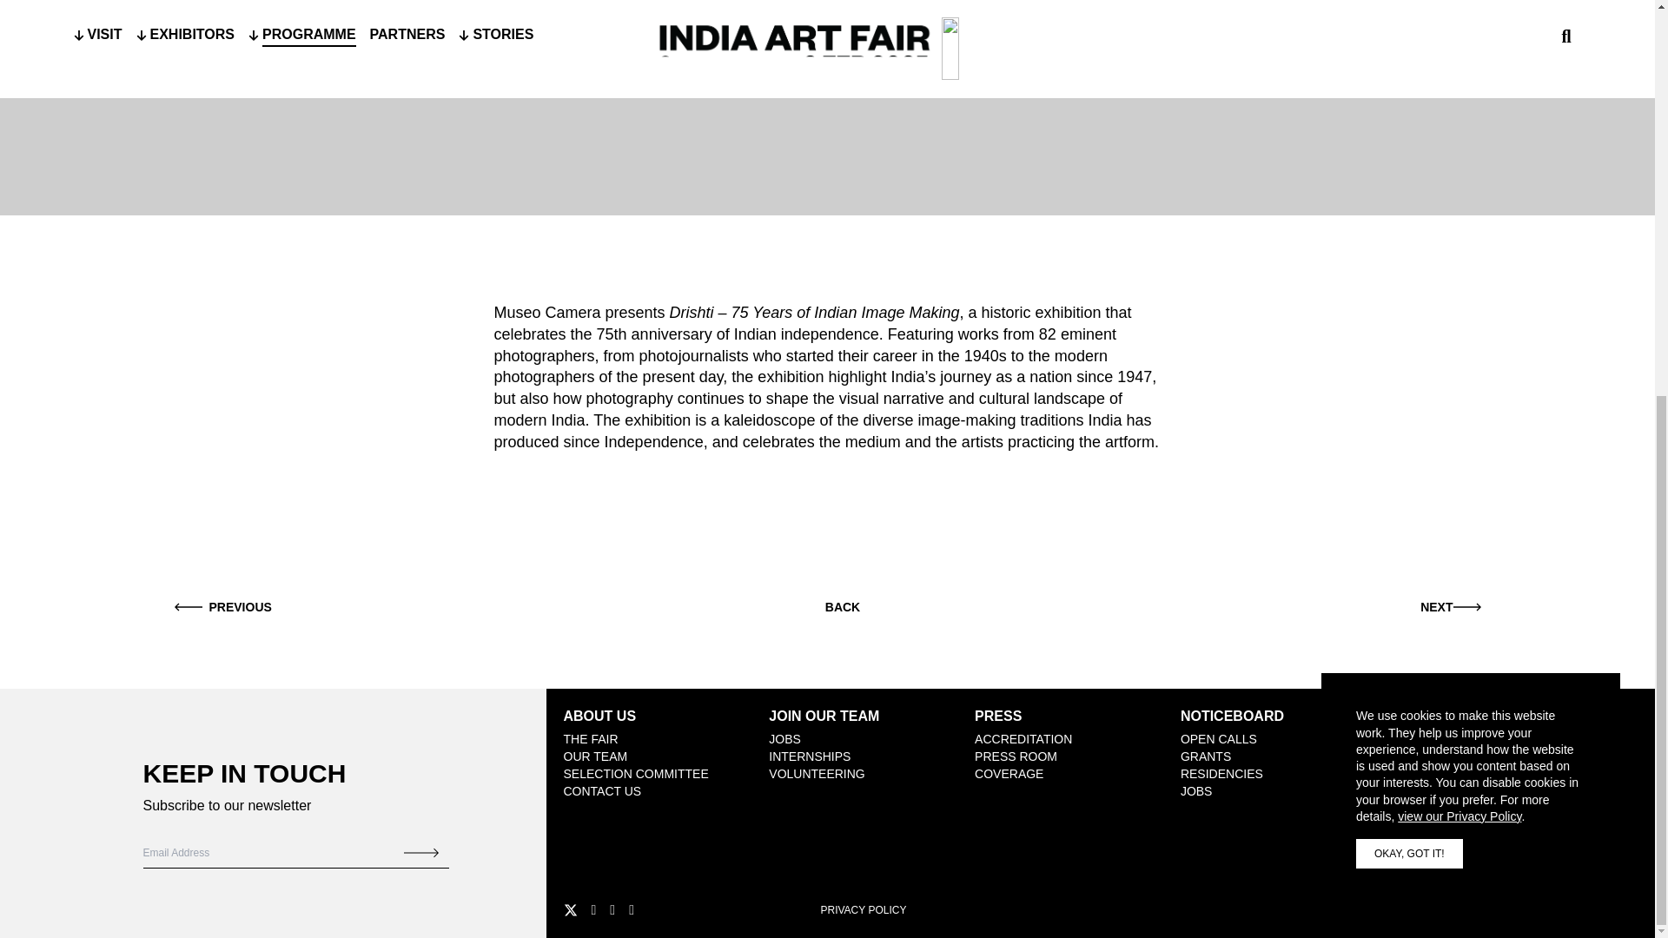  Describe the element at coordinates (1232, 716) in the screenshot. I see `NOTICEBOARD` at that location.